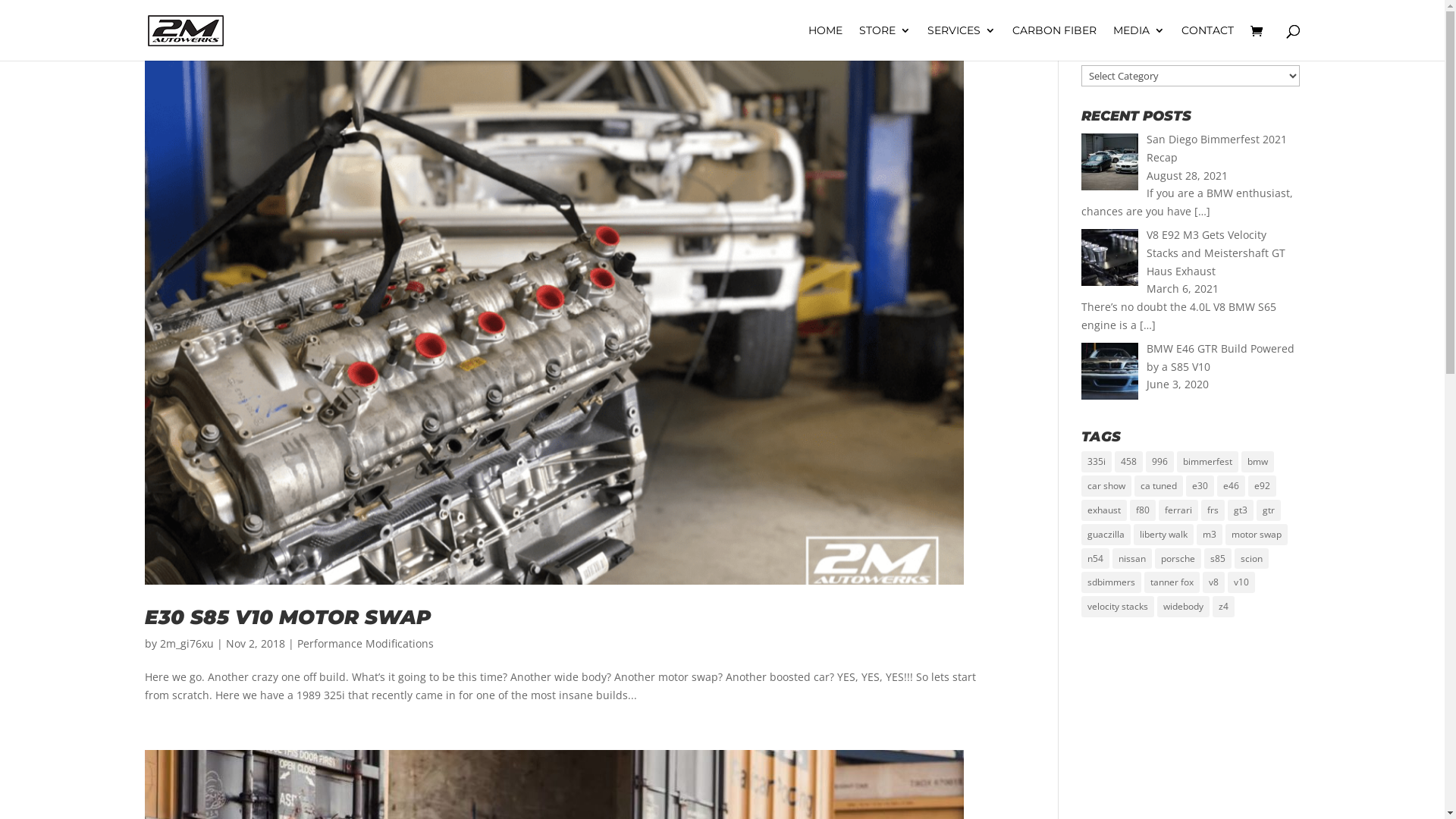  Describe the element at coordinates (1241, 582) in the screenshot. I see `v10` at that location.